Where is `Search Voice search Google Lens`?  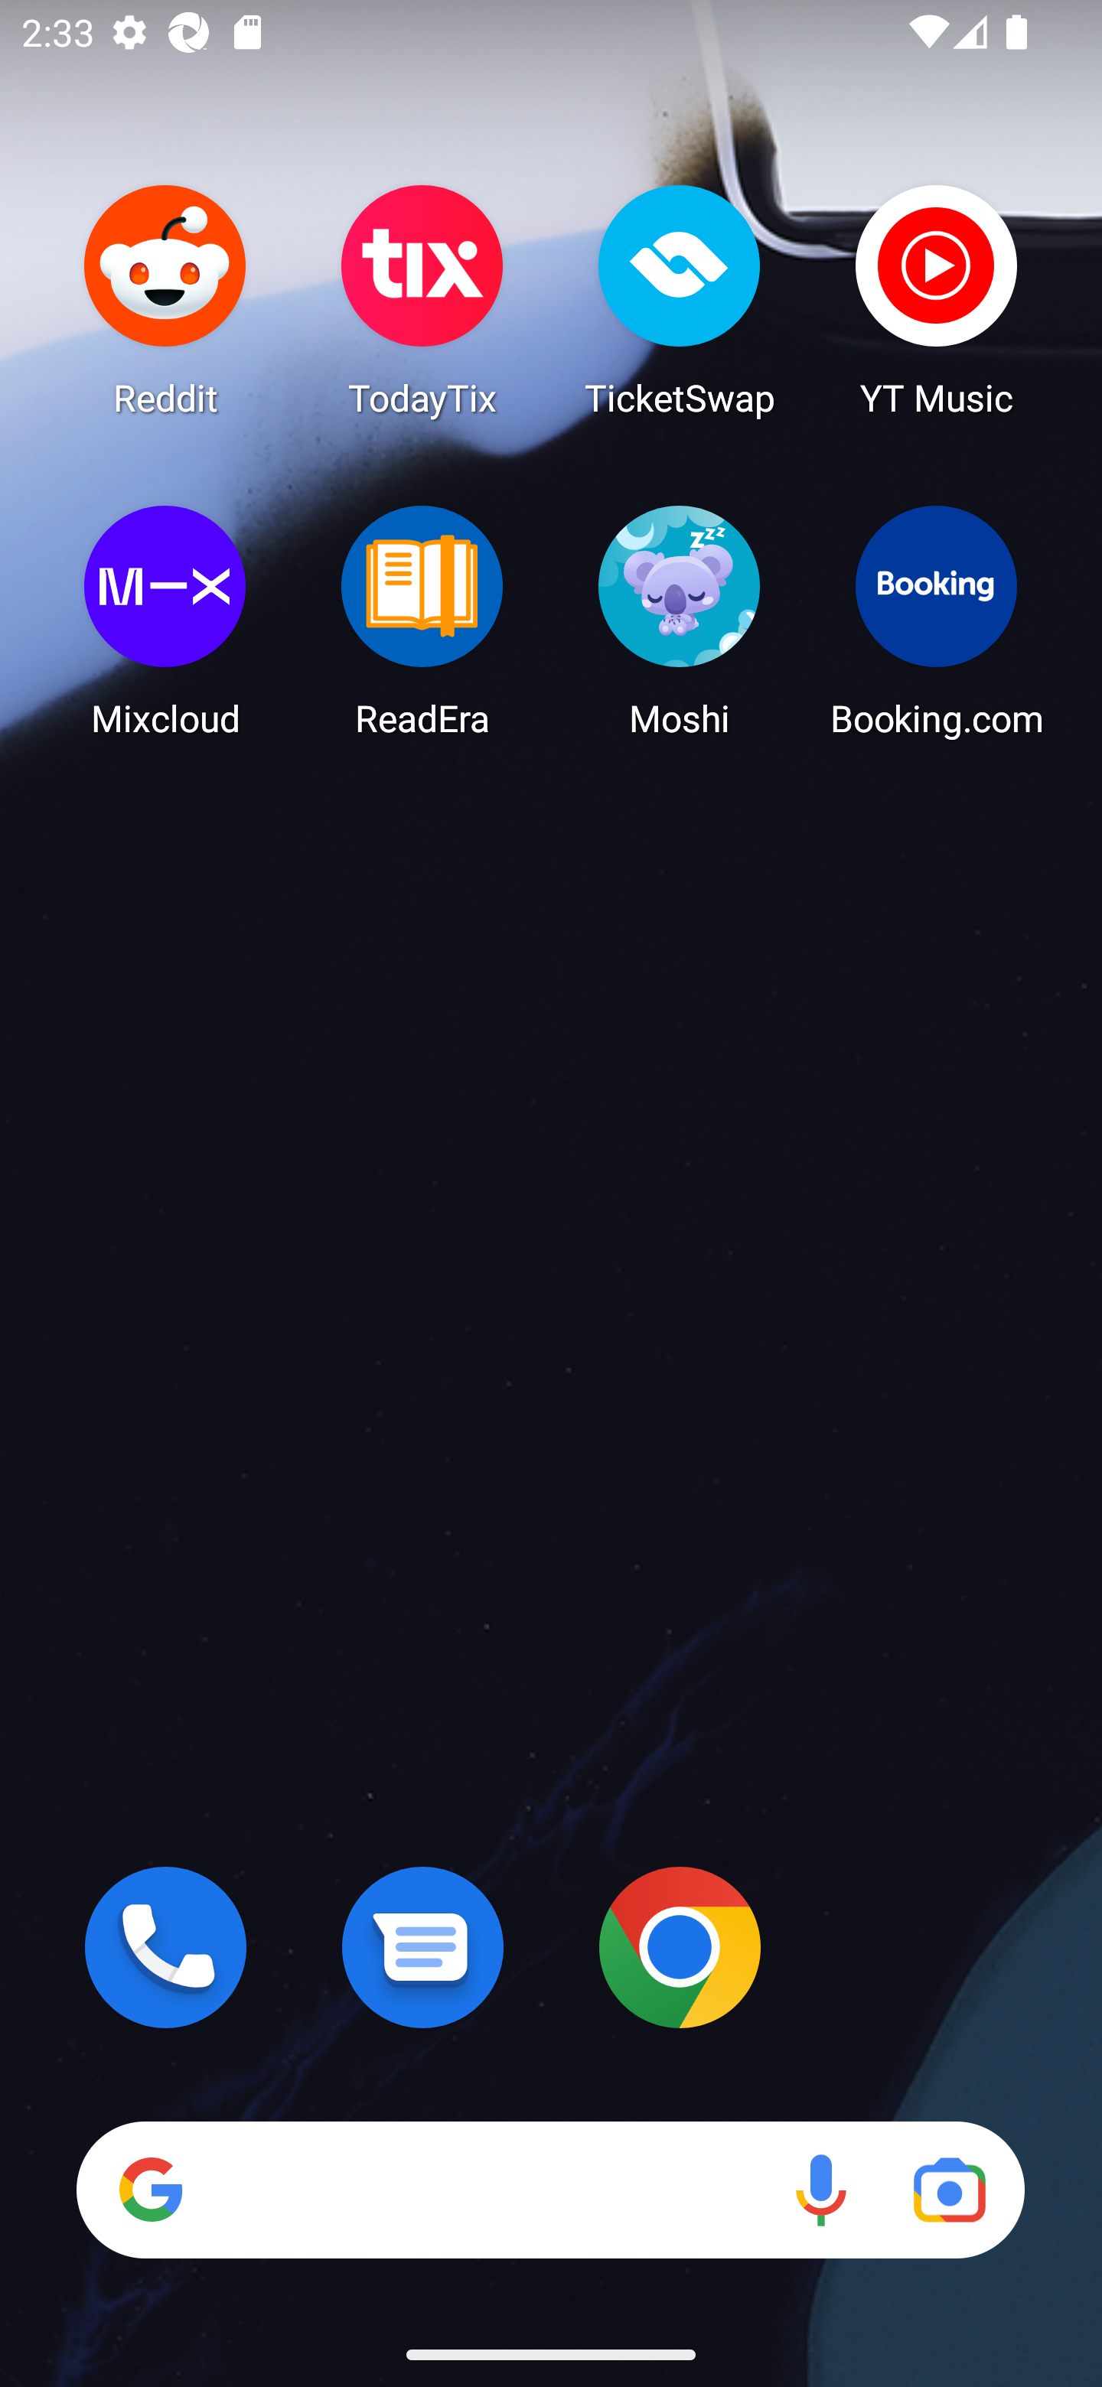
Search Voice search Google Lens is located at coordinates (550, 2190).